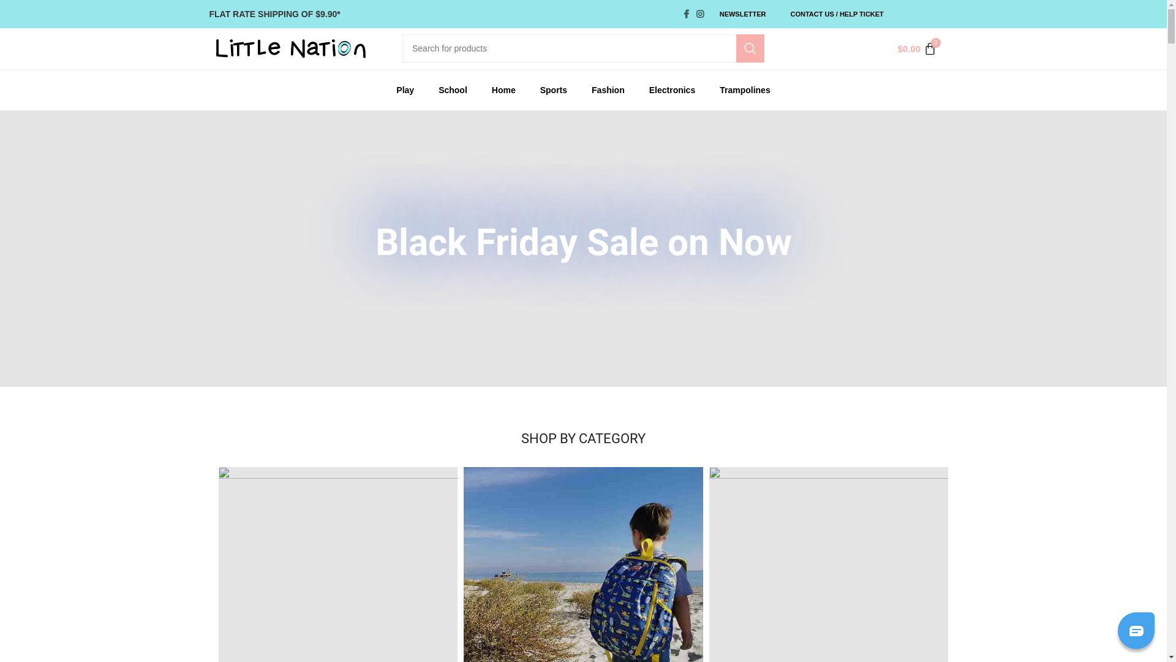  Describe the element at coordinates (608, 90) in the screenshot. I see `Fashion` at that location.